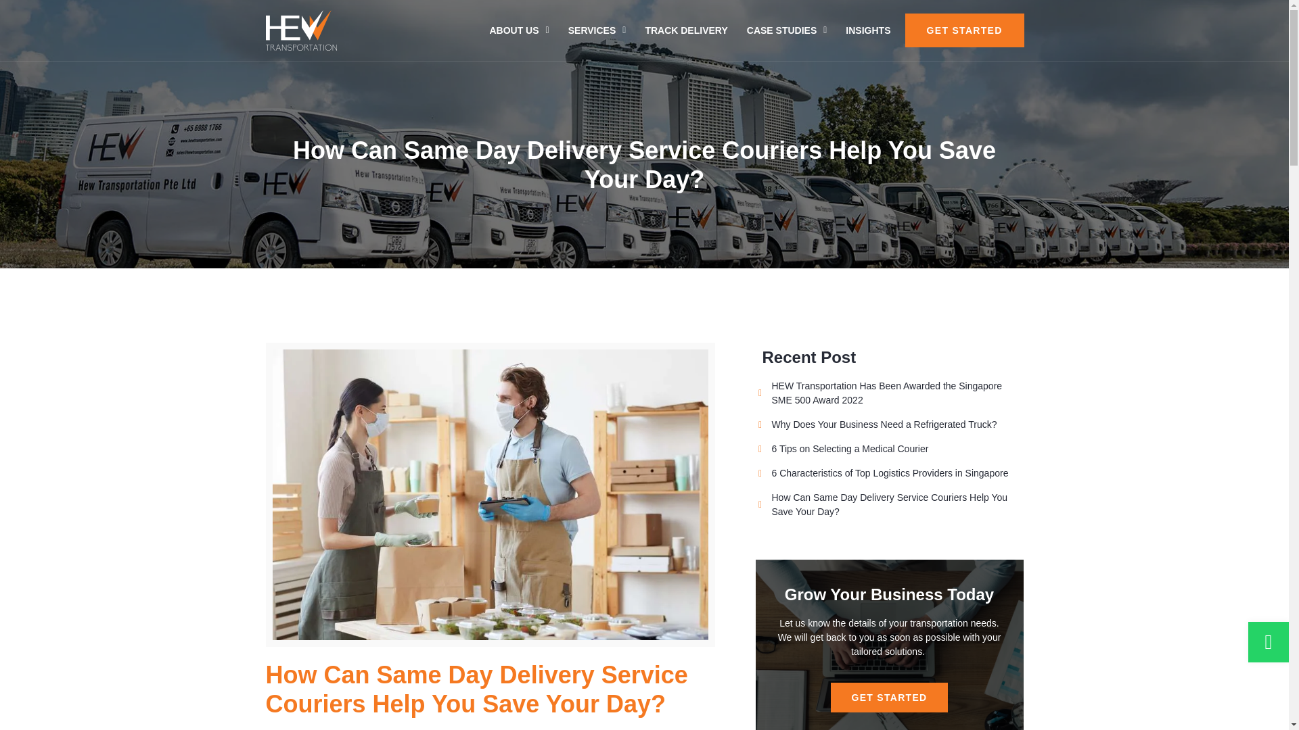 The width and height of the screenshot is (1299, 730). What do you see at coordinates (787, 30) in the screenshot?
I see `CASE STUDIES` at bounding box center [787, 30].